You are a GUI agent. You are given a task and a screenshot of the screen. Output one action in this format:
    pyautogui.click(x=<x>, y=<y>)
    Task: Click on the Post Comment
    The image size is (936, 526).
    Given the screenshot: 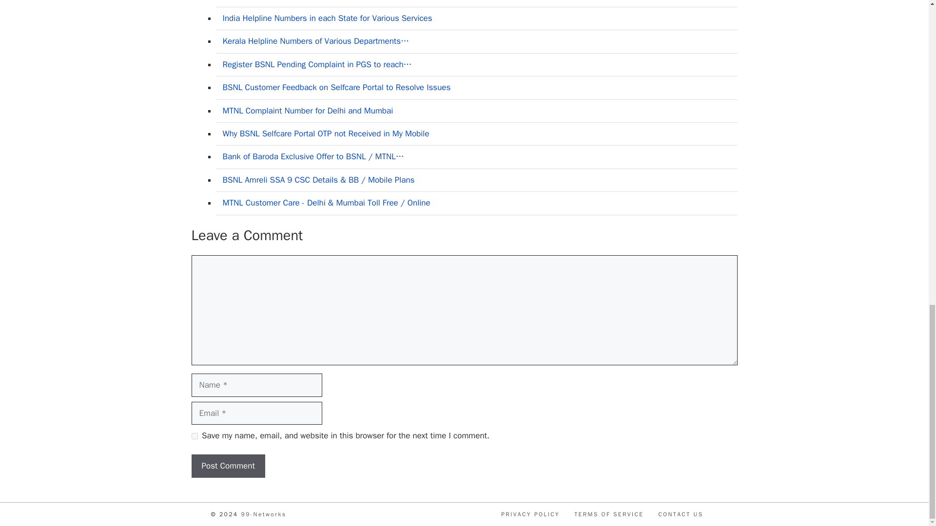 What is the action you would take?
    pyautogui.click(x=228, y=466)
    